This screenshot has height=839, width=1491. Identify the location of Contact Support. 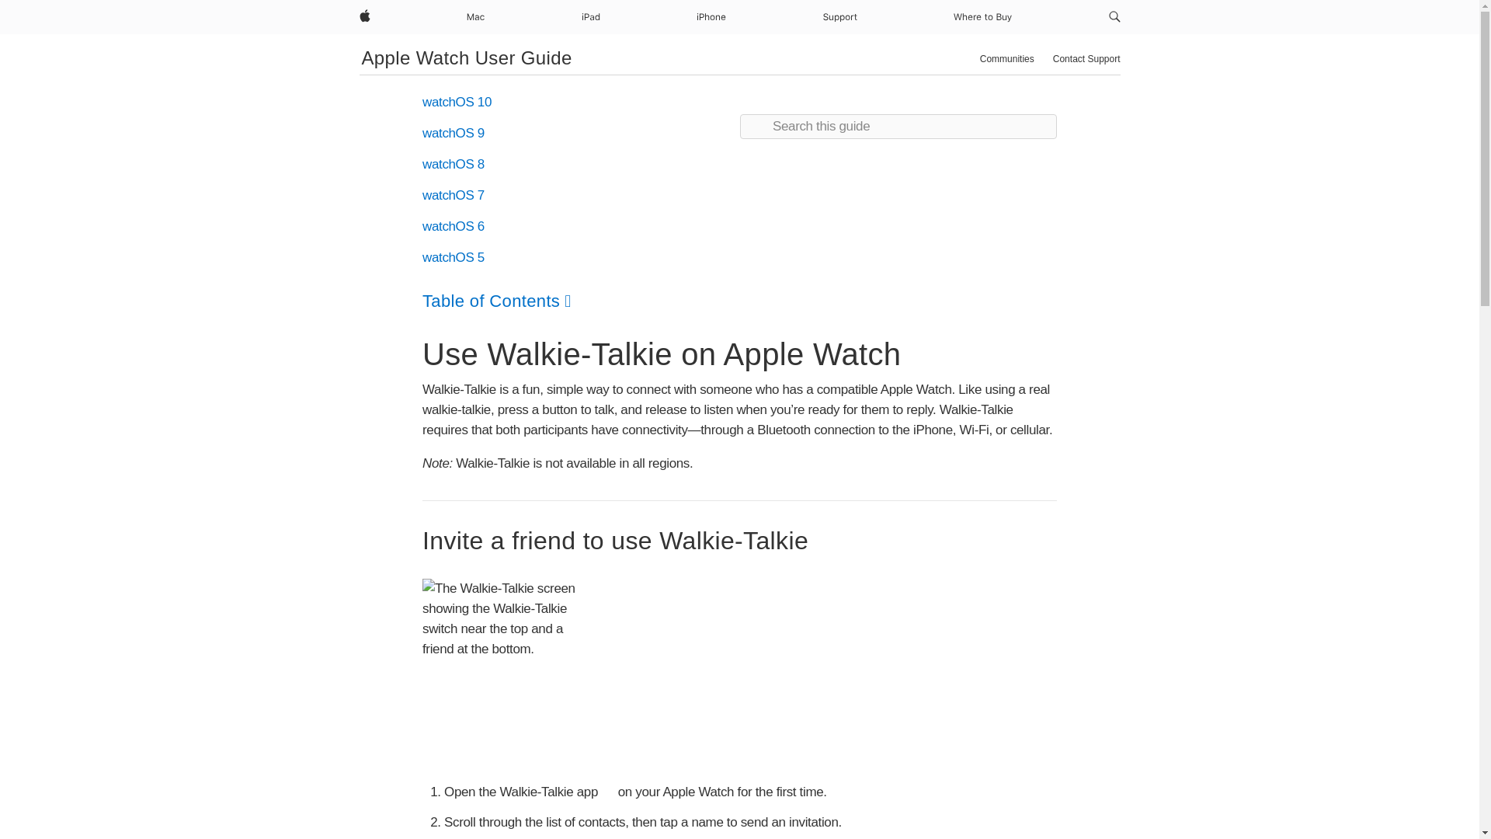
(1086, 59).